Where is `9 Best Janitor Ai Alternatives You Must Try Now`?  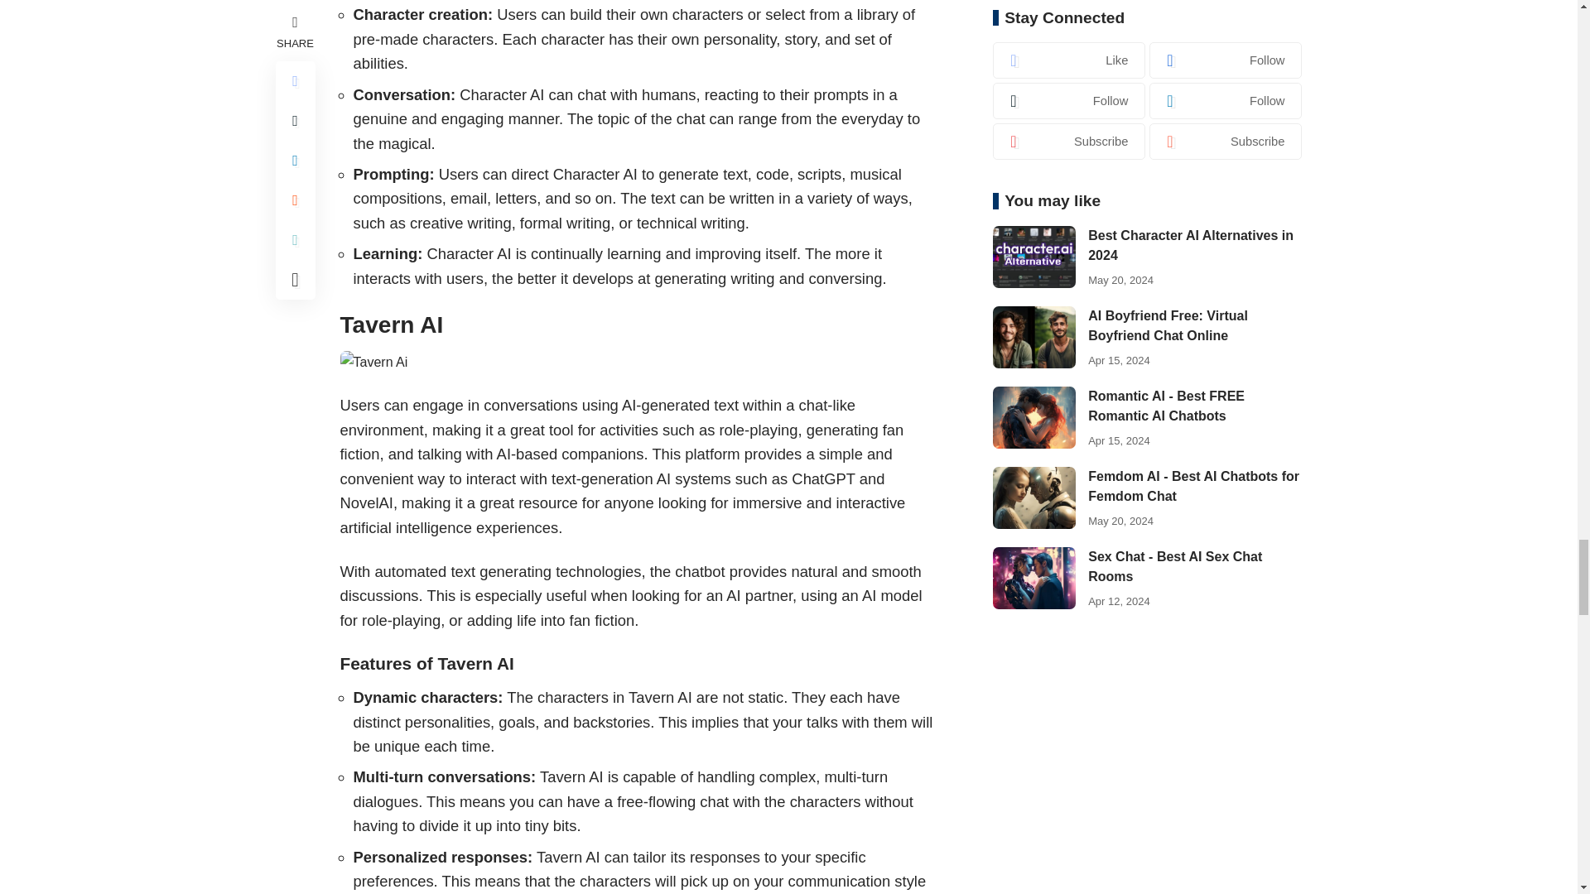
9 Best Janitor Ai Alternatives You Must Try Now is located at coordinates (373, 363).